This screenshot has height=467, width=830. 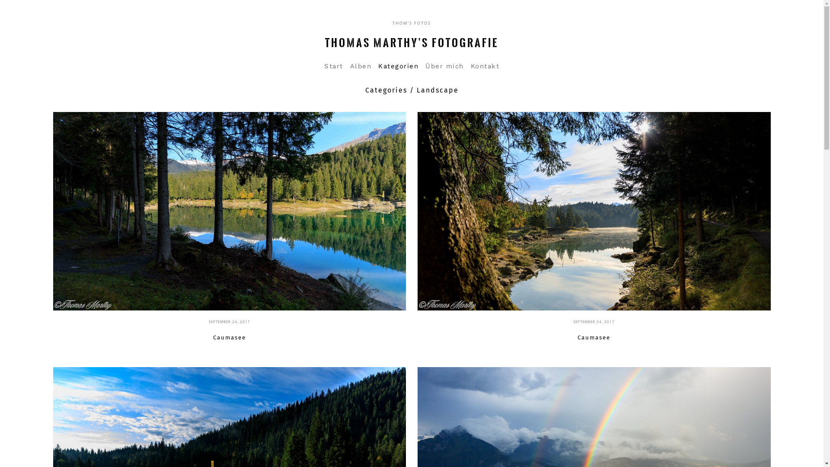 I want to click on Caumasee, so click(x=229, y=211).